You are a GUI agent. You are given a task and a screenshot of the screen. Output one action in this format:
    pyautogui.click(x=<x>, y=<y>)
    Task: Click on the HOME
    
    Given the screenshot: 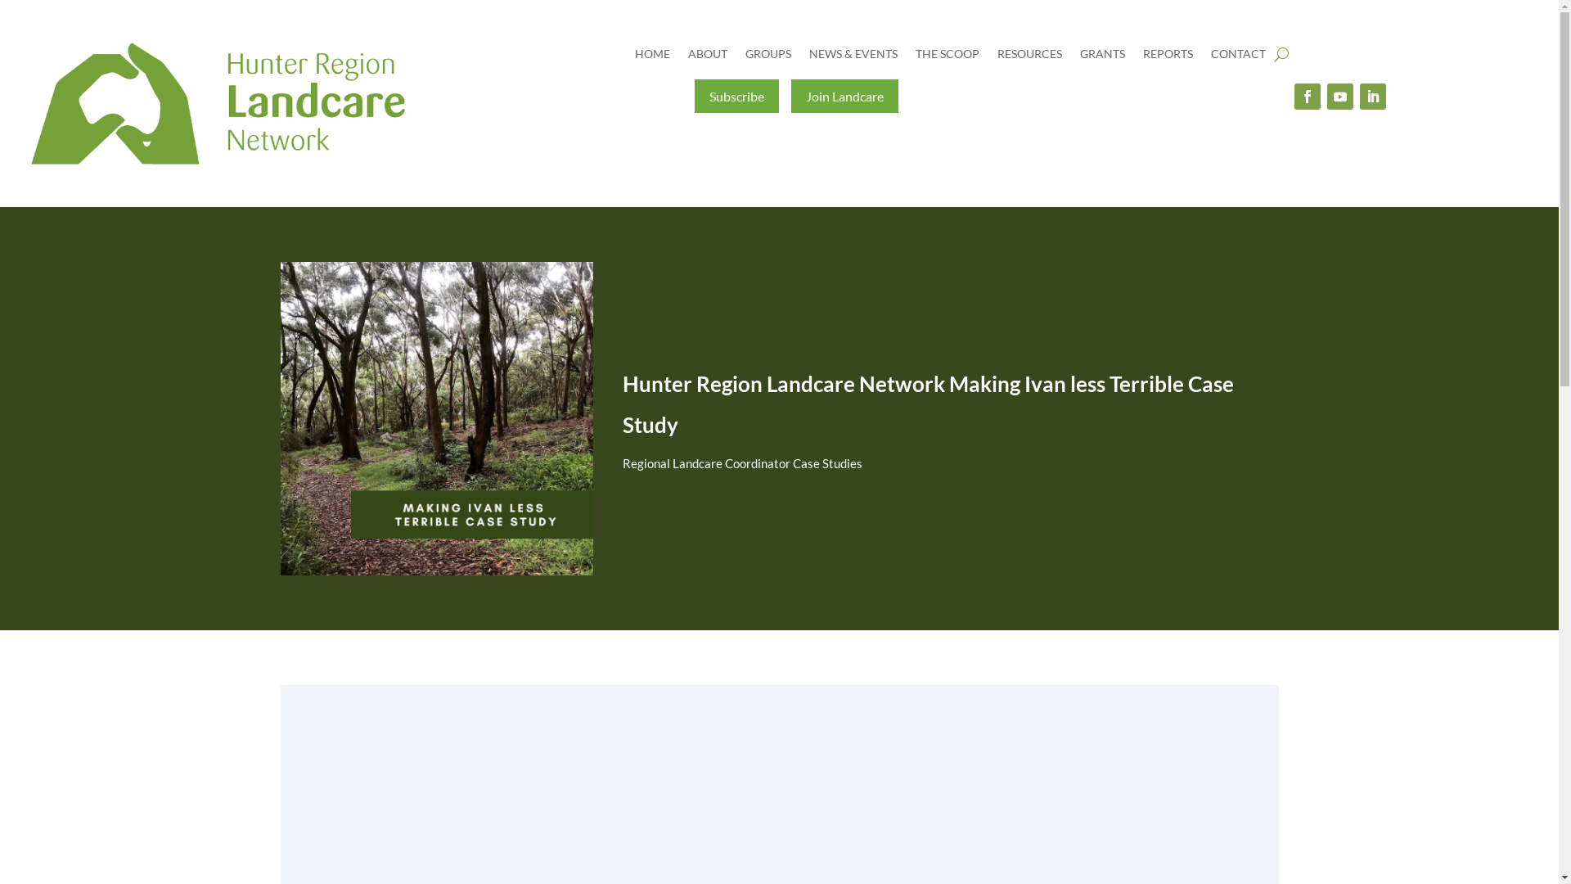 What is the action you would take?
    pyautogui.click(x=653, y=57)
    